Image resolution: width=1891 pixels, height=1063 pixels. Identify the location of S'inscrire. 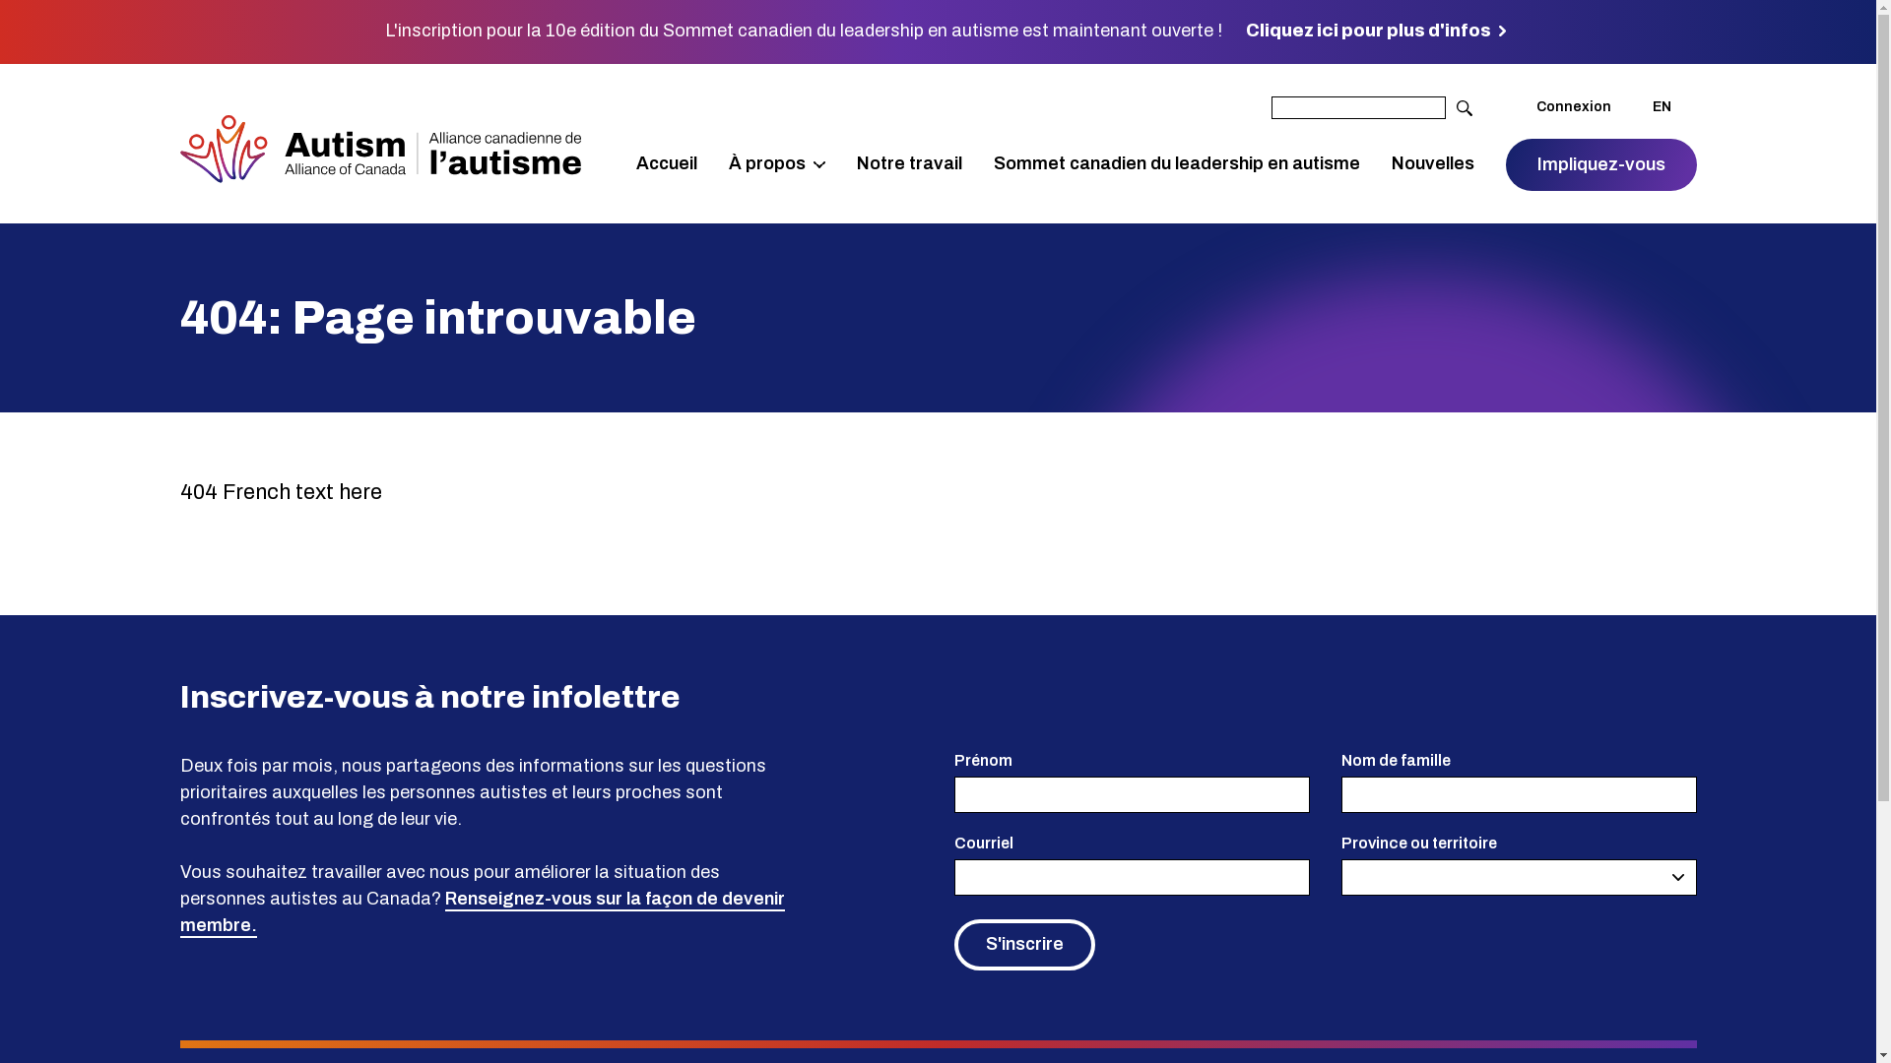
(1024, 945).